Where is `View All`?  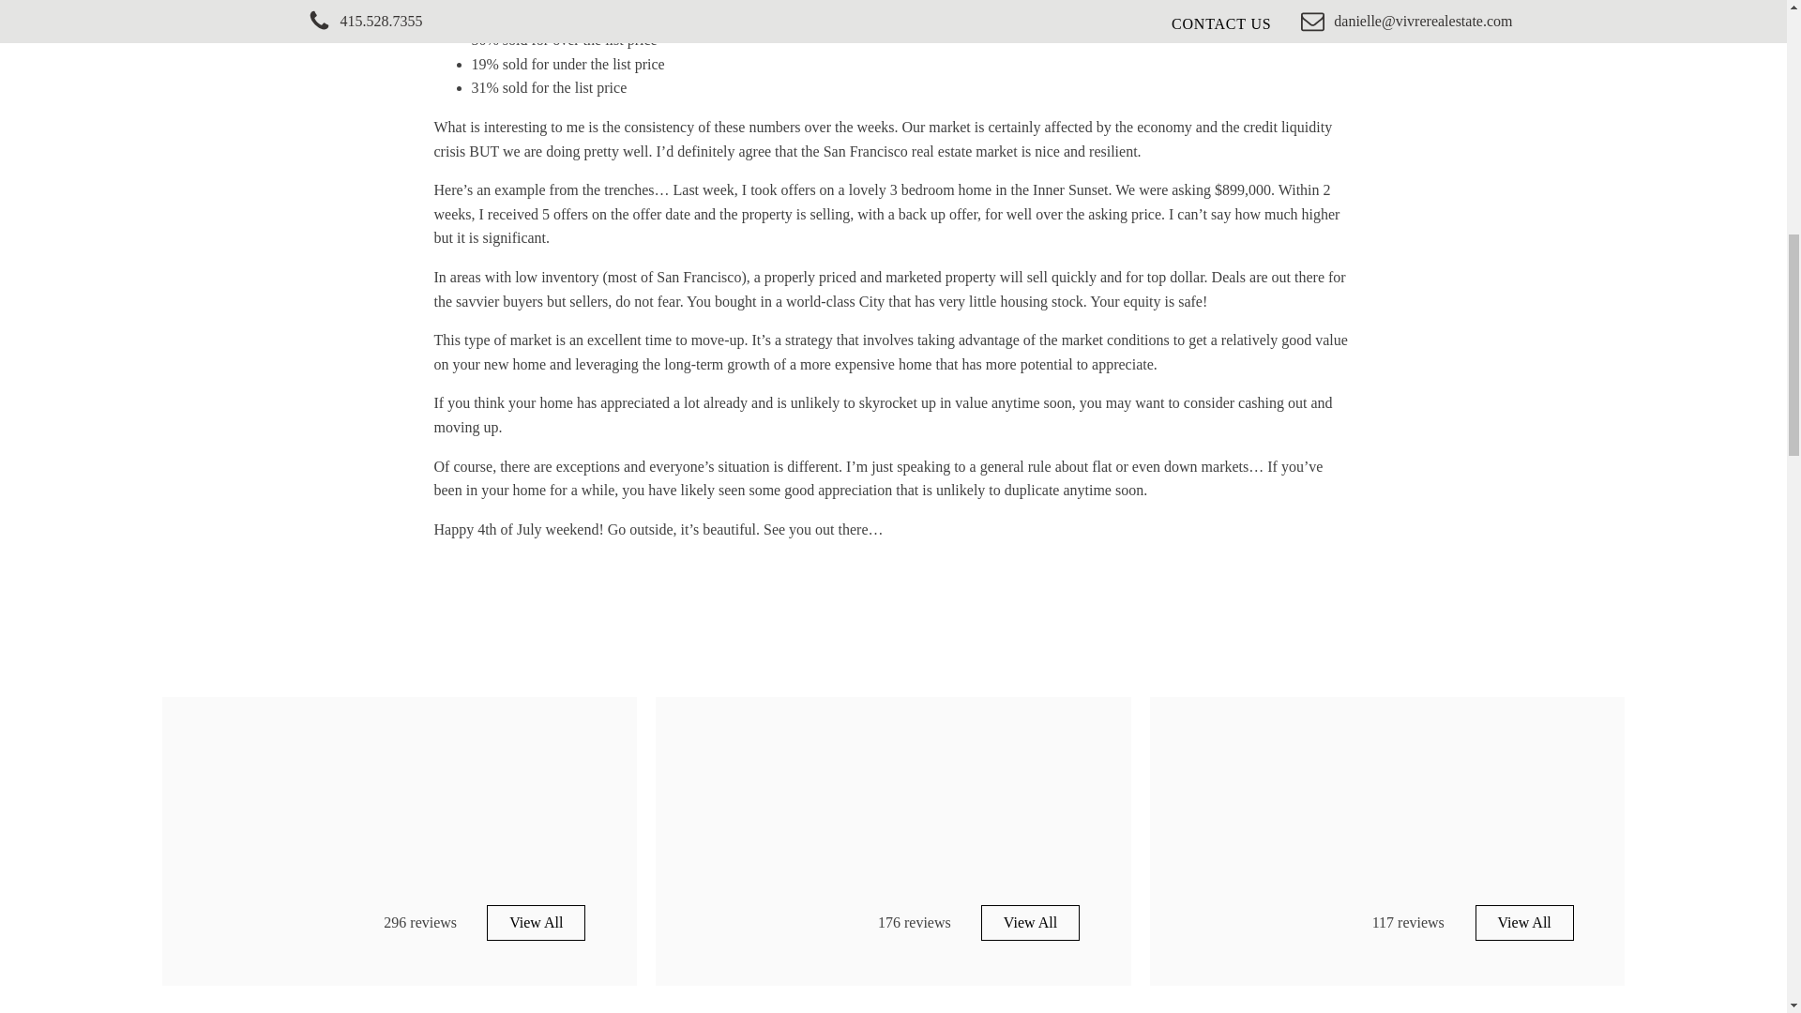 View All is located at coordinates (1524, 923).